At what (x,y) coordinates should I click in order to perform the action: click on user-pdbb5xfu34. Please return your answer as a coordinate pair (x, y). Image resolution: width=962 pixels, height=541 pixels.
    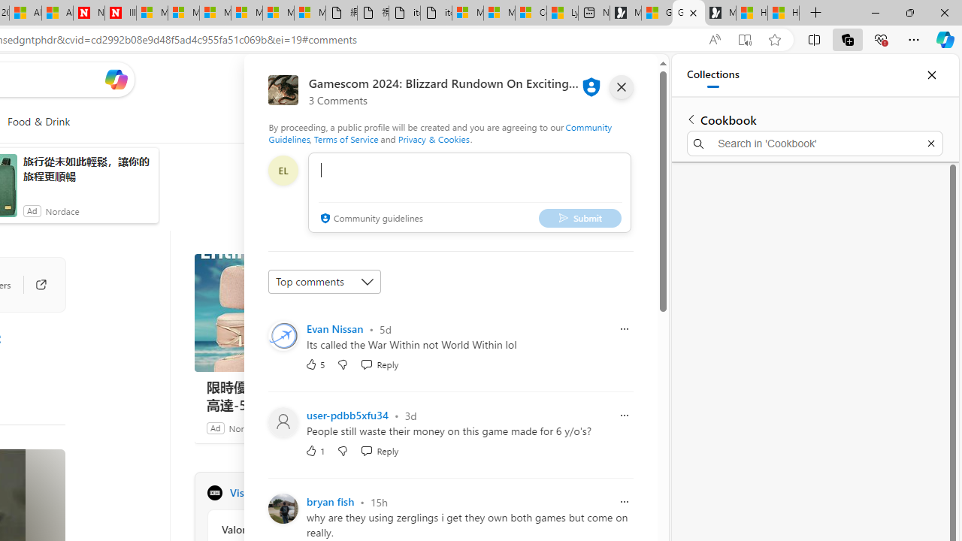
    Looking at the image, I should click on (348, 415).